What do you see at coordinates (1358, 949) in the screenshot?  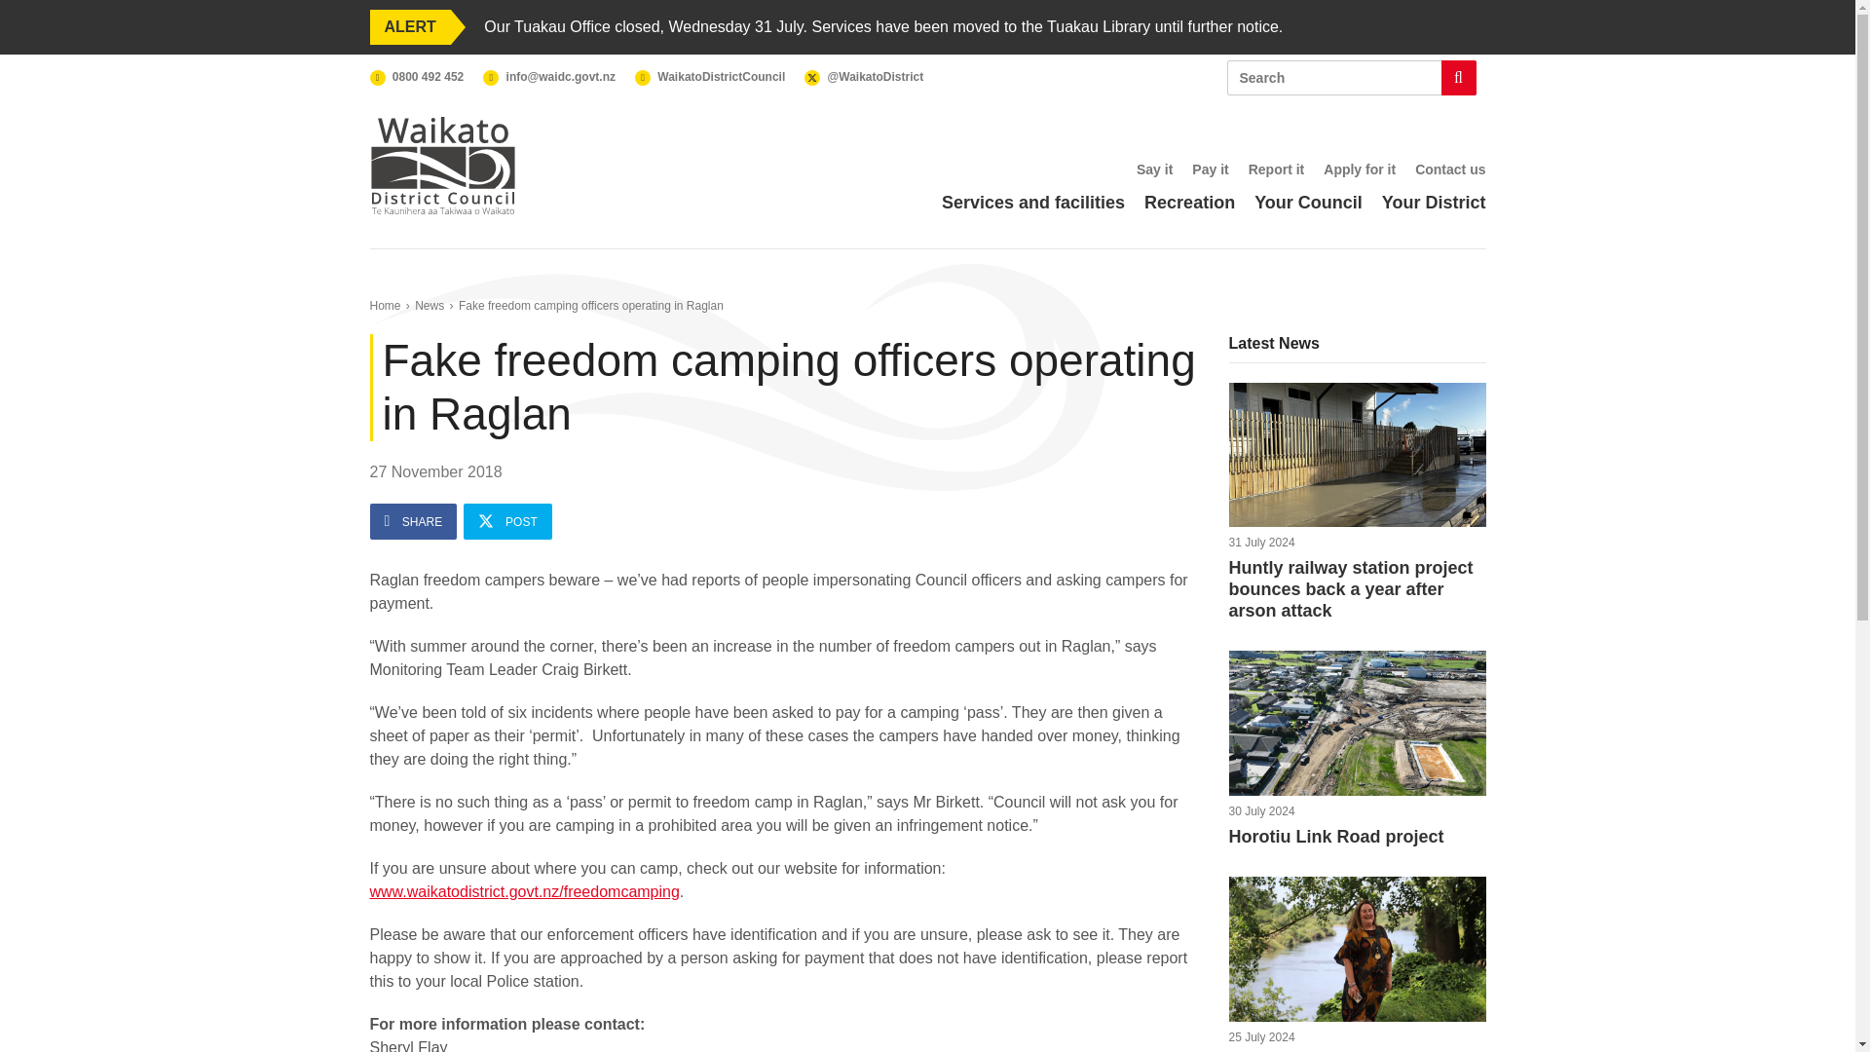 I see `Mayor Jacqui Church` at bounding box center [1358, 949].